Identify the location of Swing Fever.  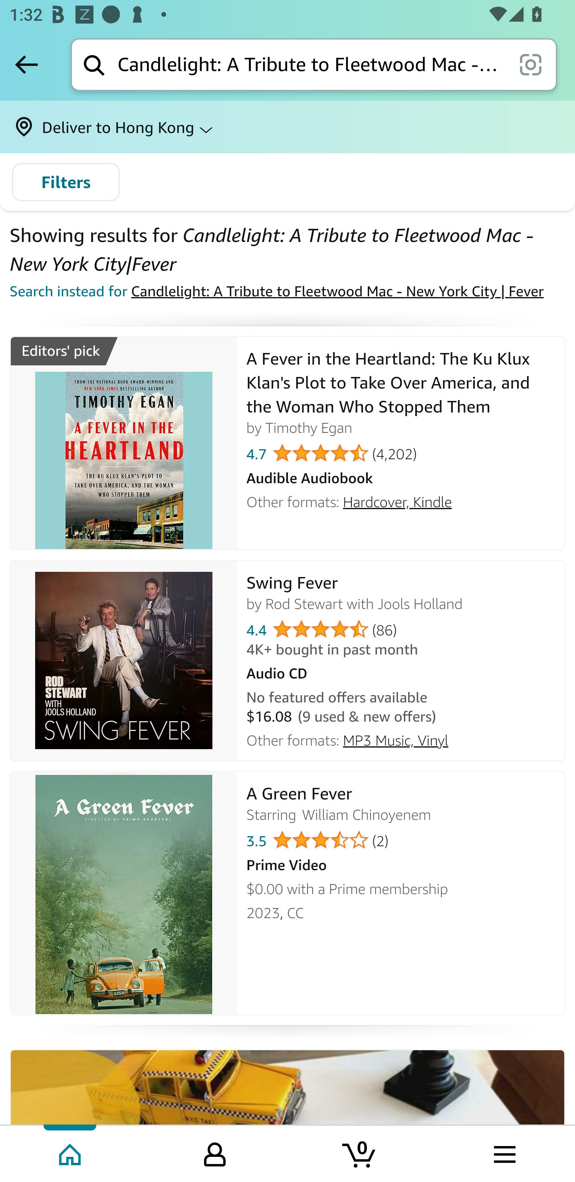
(124, 660).